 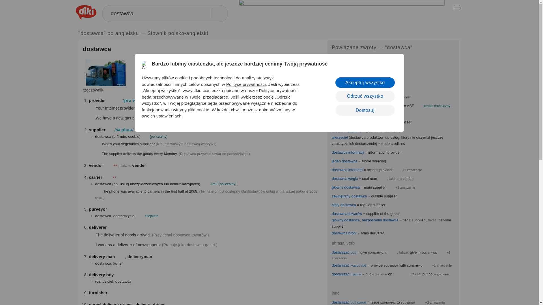 What do you see at coordinates (107, 177) in the screenshot?
I see `British English` at bounding box center [107, 177].